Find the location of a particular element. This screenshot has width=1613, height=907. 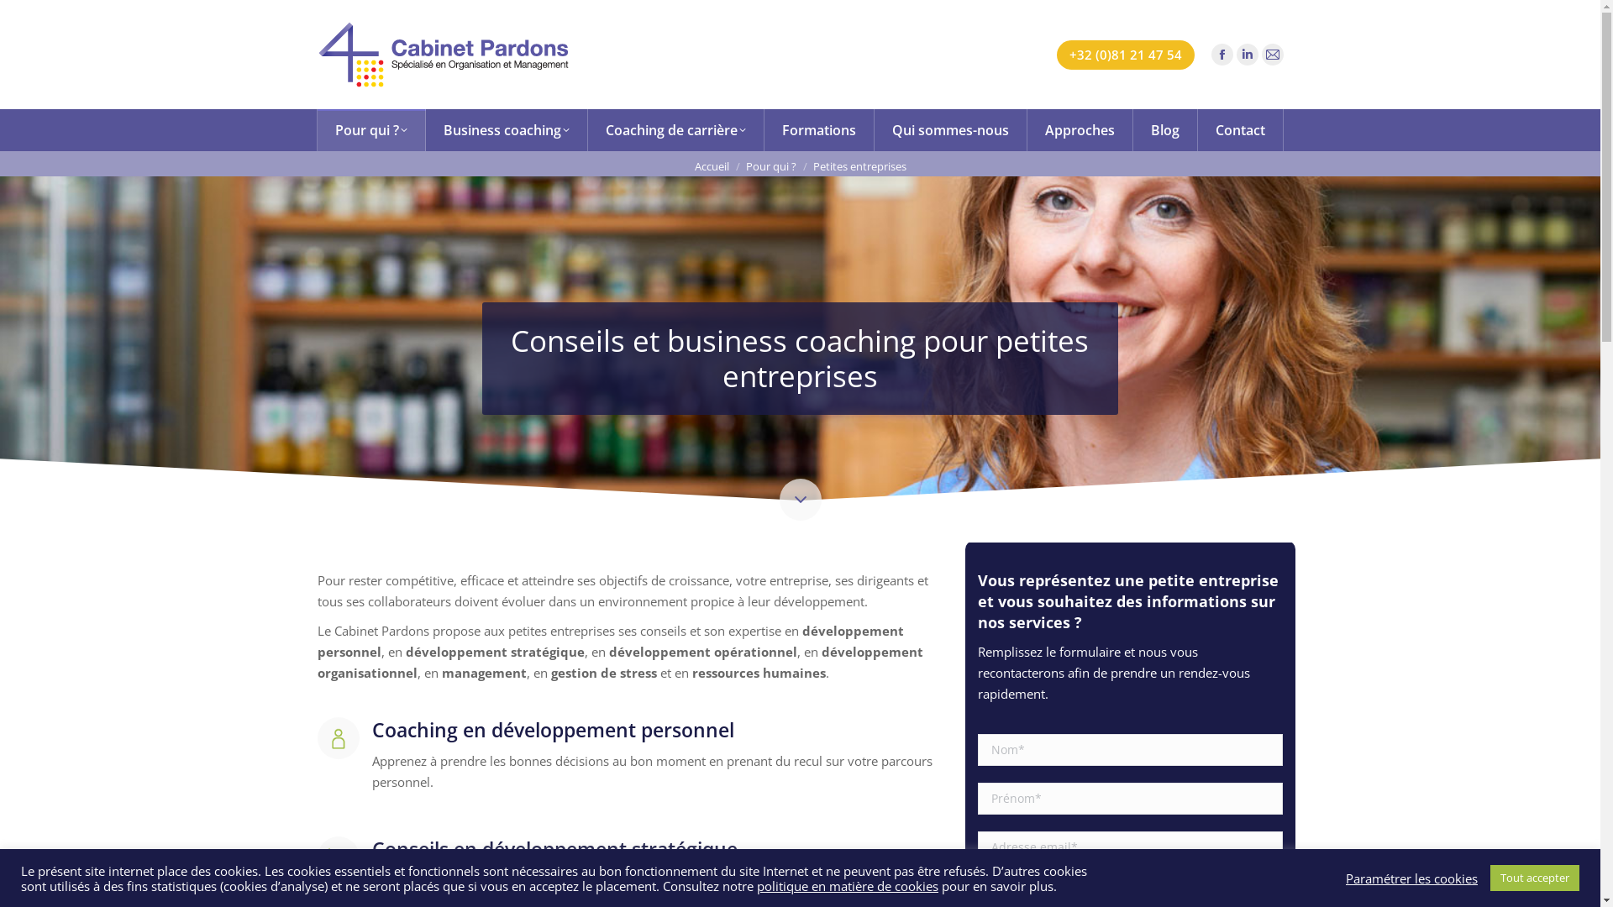

Formations is located at coordinates (359, 665).